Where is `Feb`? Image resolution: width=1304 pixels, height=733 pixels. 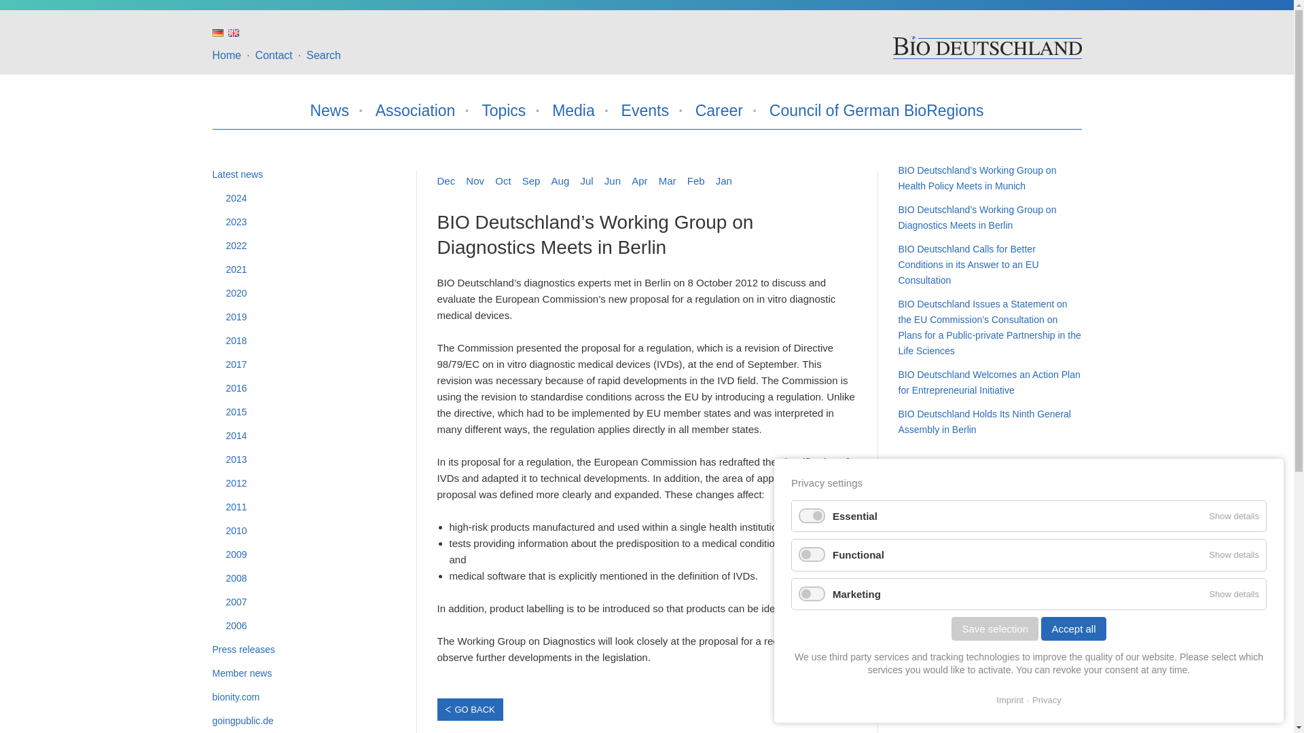 Feb is located at coordinates (695, 181).